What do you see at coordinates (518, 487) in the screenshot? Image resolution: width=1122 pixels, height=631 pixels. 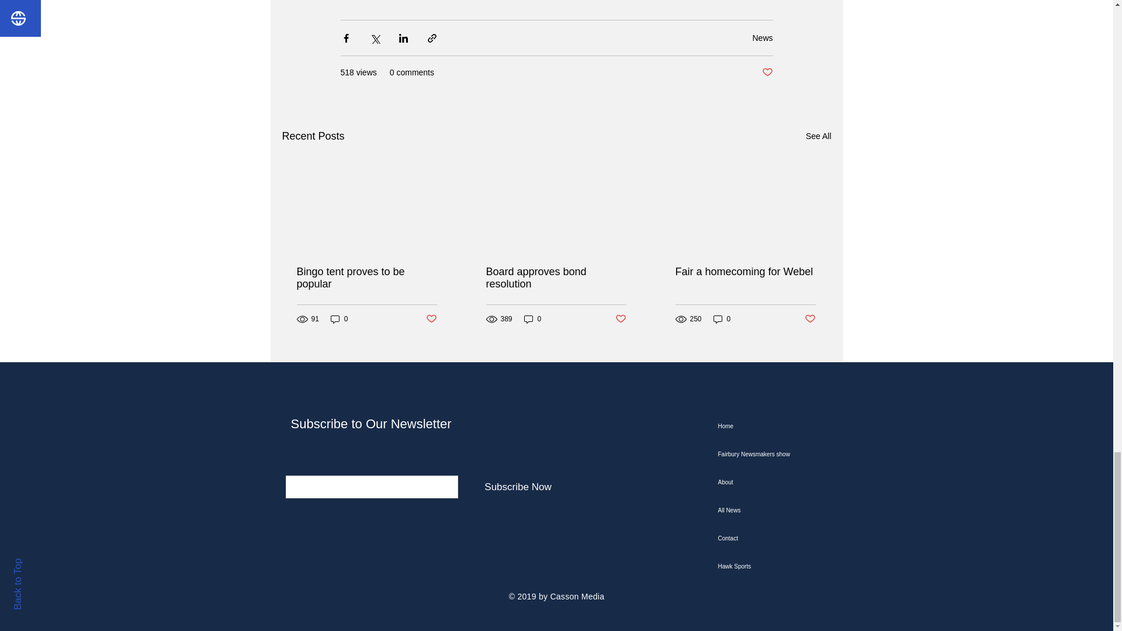 I see `Subscribe Now` at bounding box center [518, 487].